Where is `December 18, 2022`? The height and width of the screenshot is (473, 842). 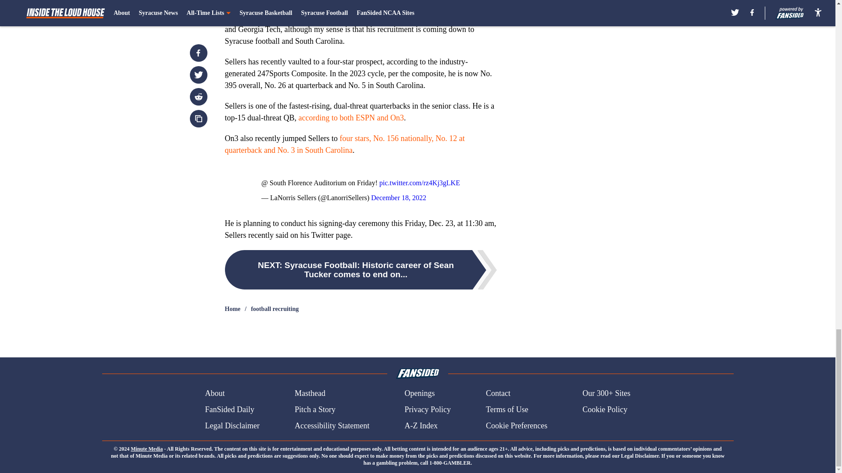 December 18, 2022 is located at coordinates (398, 198).